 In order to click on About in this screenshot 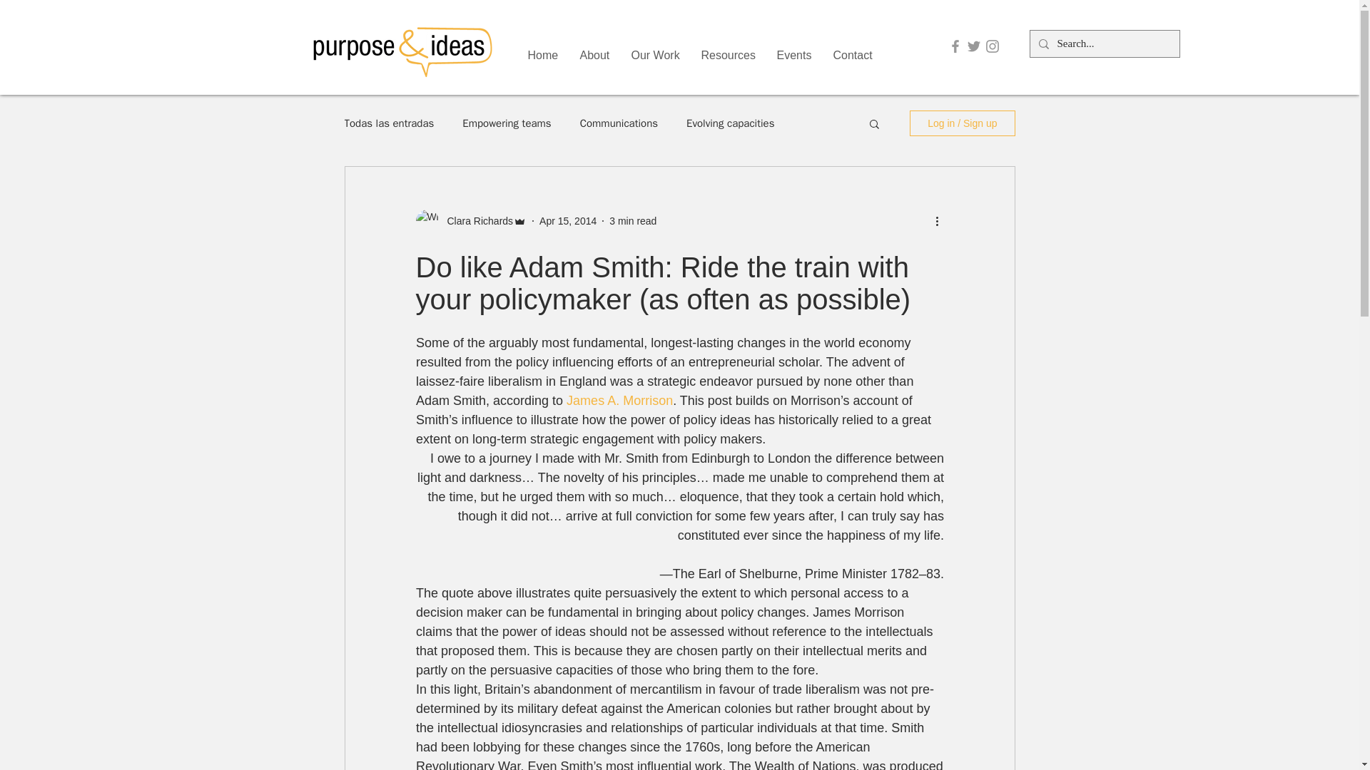, I will do `click(595, 55)`.